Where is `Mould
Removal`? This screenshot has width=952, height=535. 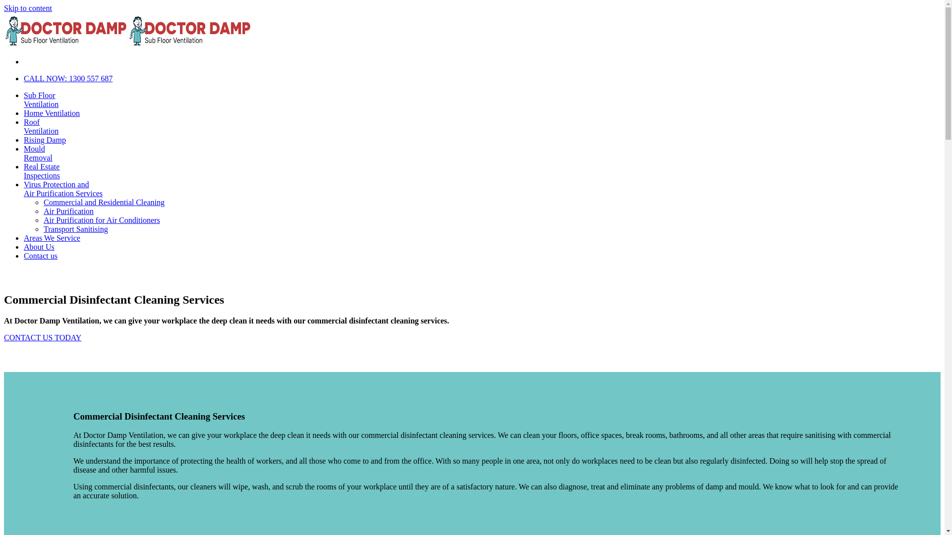 Mould
Removal is located at coordinates (38, 154).